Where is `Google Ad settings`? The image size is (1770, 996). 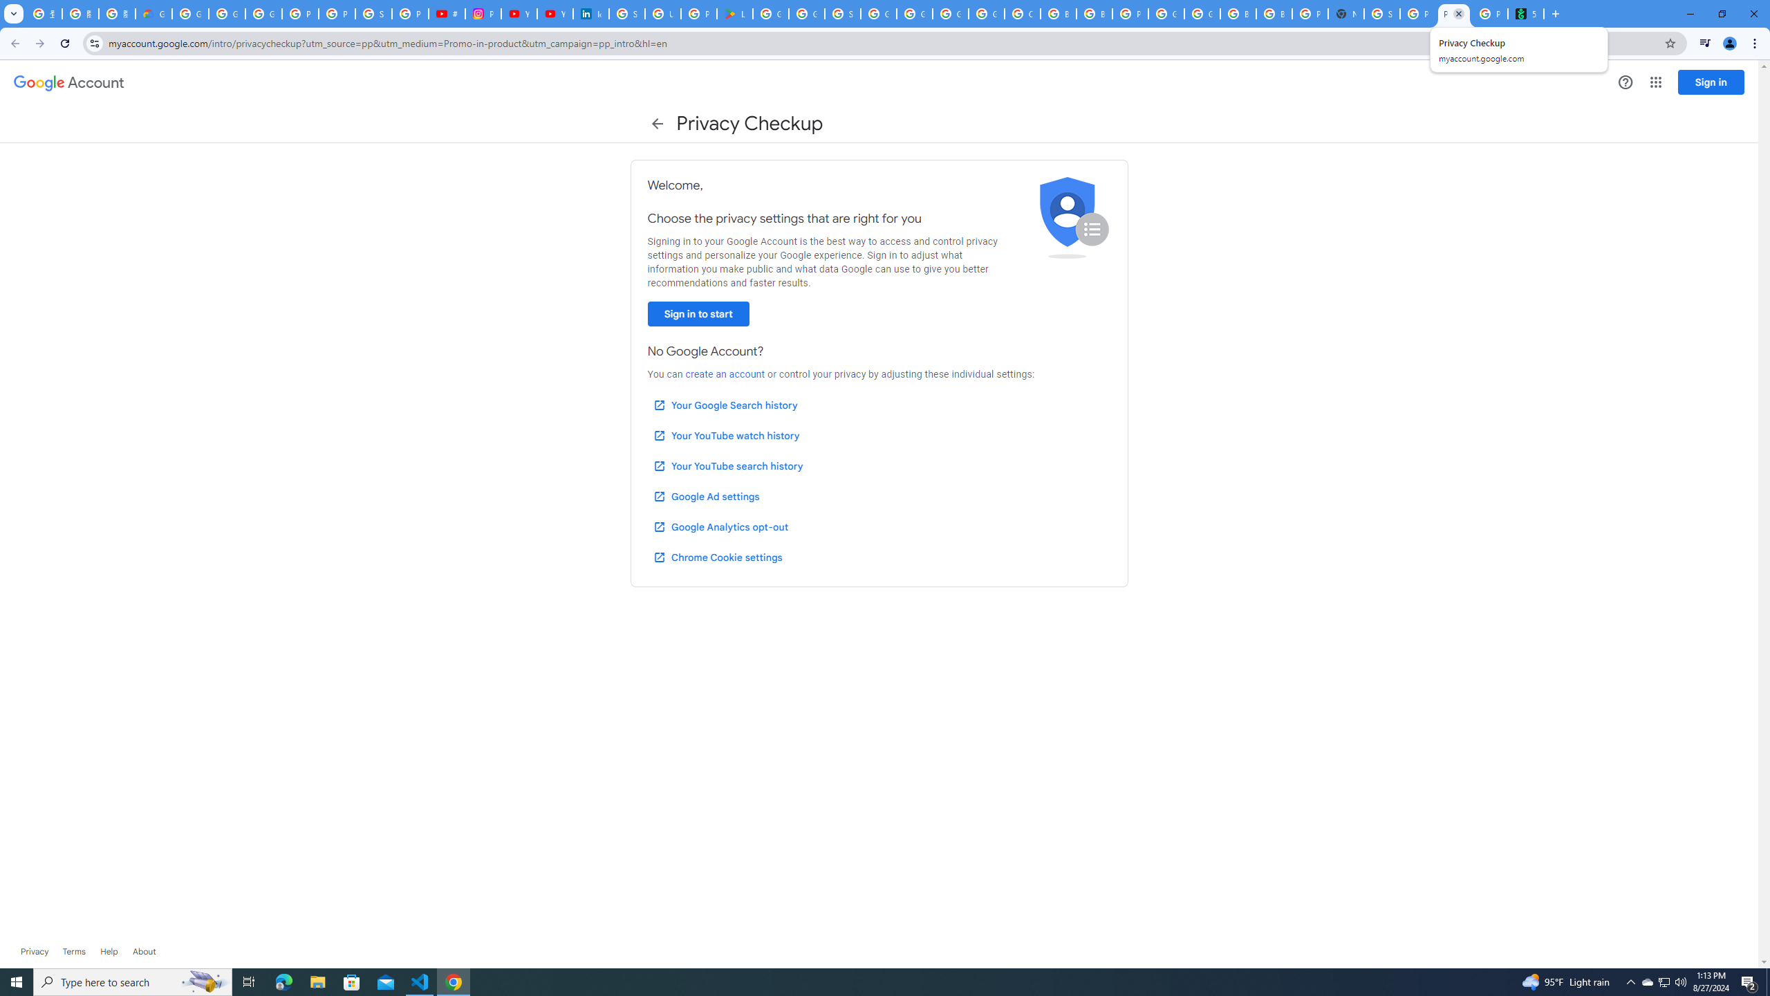
Google Ad settings is located at coordinates (705, 496).